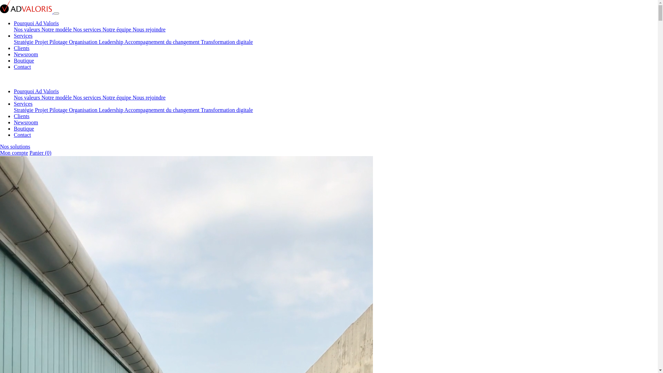 Image resolution: width=663 pixels, height=373 pixels. I want to click on Newsroom, so click(26, 122).